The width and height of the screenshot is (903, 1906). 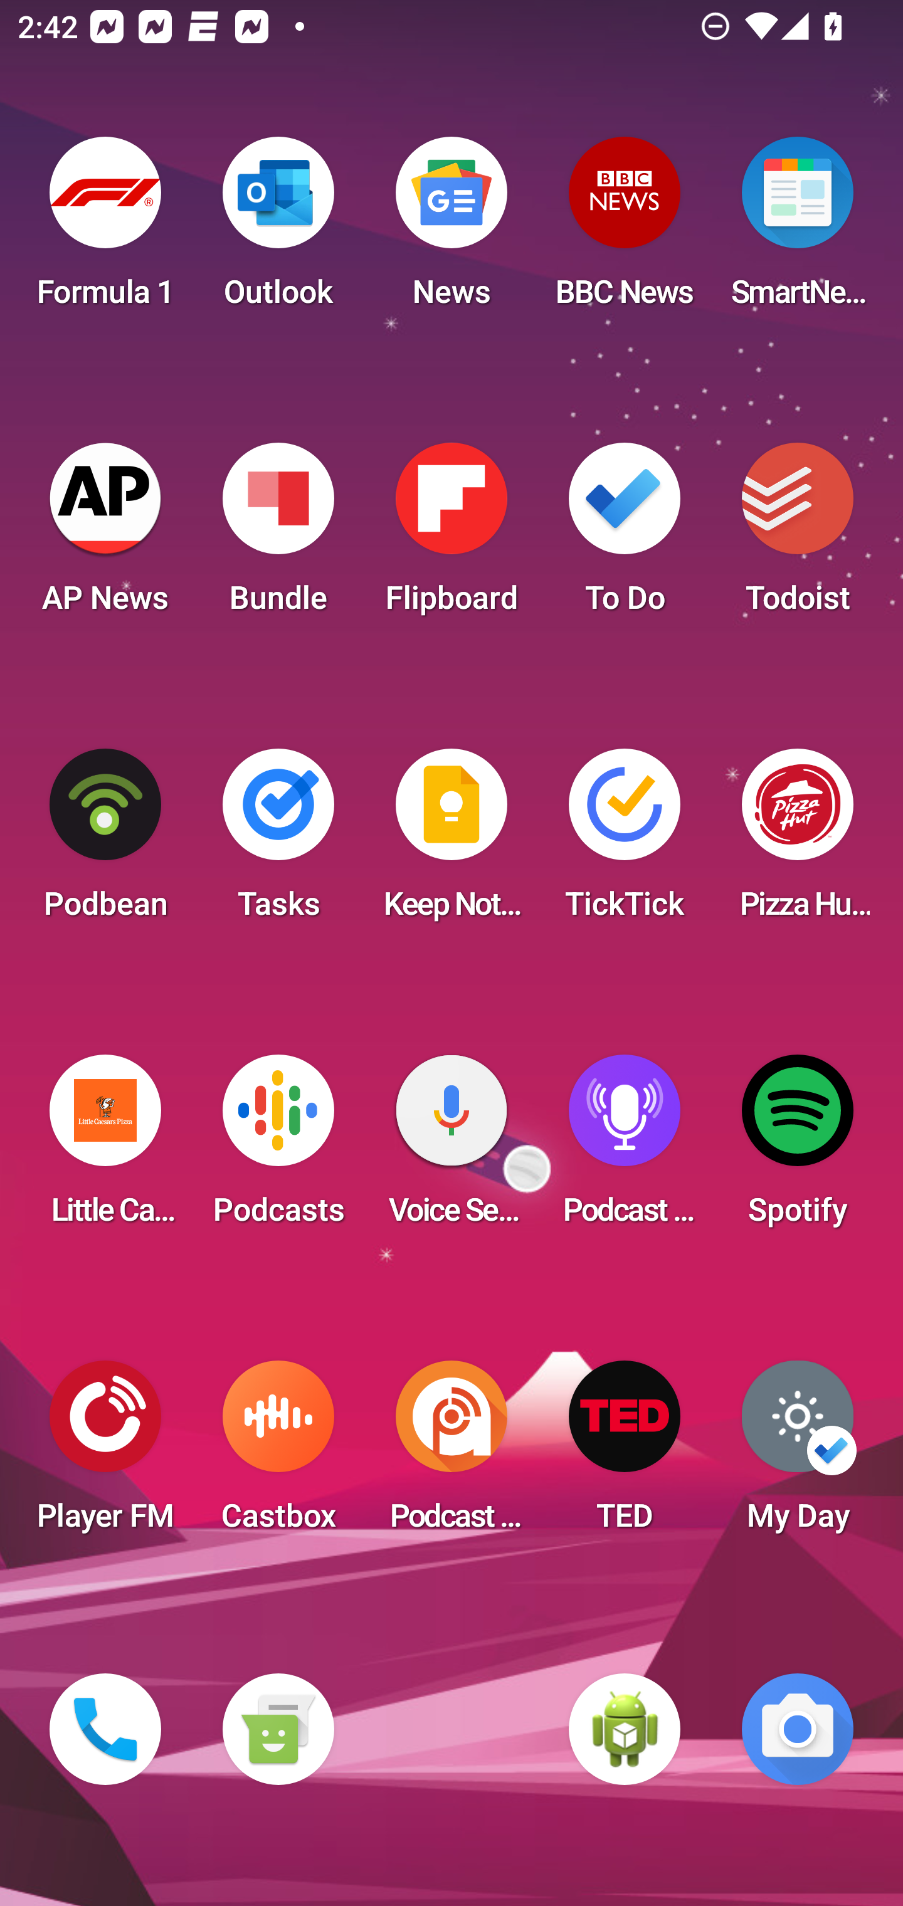 I want to click on SmartNews, so click(x=798, y=229).